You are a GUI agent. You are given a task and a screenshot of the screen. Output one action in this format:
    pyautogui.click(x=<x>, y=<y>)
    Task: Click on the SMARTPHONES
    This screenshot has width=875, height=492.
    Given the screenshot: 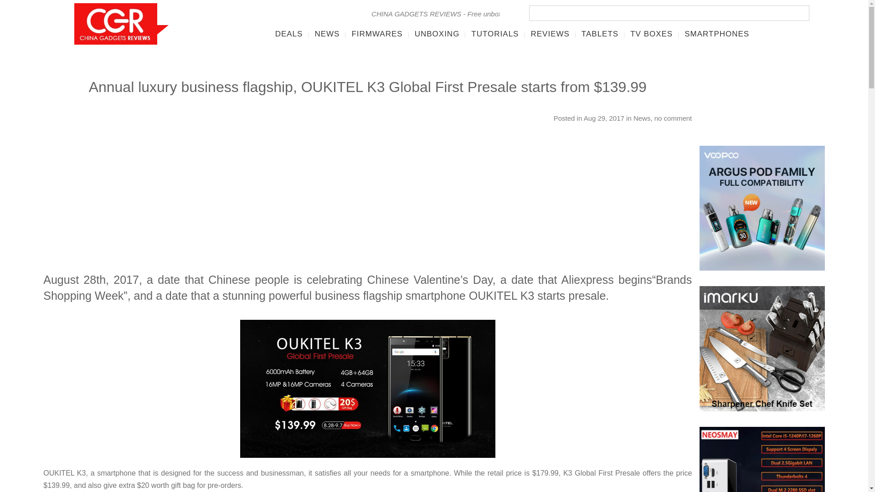 What is the action you would take?
    pyautogui.click(x=716, y=34)
    